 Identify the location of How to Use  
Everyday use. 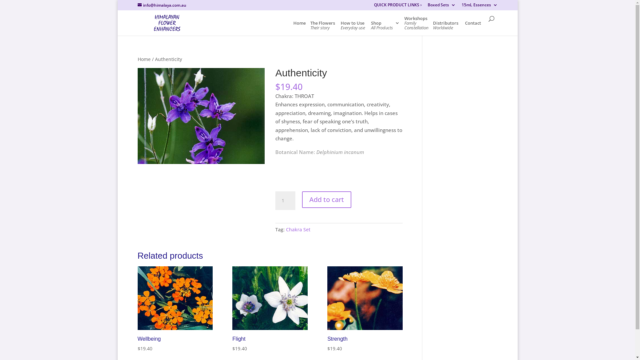
(353, 28).